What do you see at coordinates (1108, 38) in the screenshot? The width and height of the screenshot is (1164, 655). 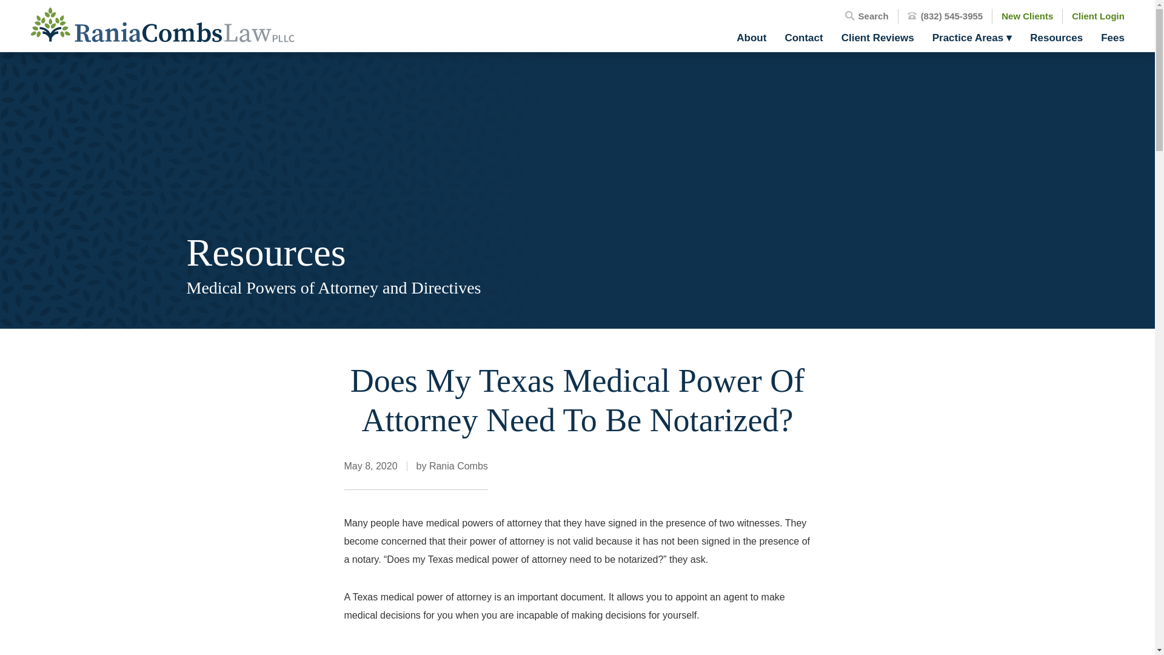 I see `Fees` at bounding box center [1108, 38].